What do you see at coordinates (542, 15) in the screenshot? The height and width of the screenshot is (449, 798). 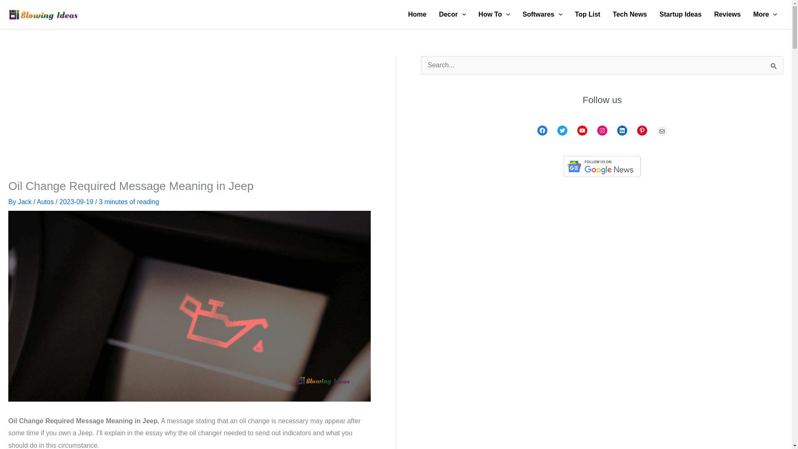 I see `Softwares` at bounding box center [542, 15].